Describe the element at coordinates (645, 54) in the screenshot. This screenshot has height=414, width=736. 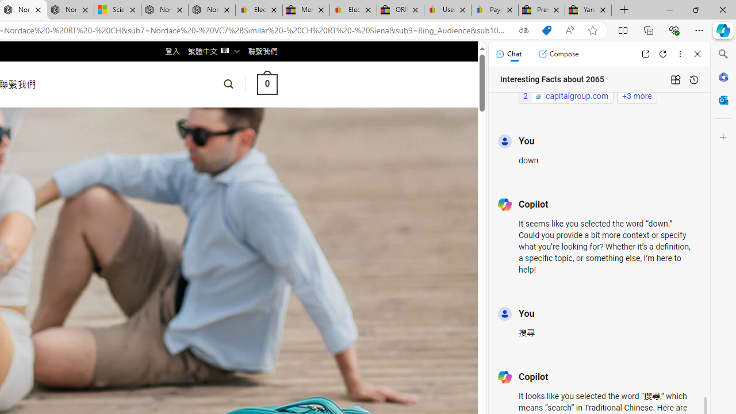
I see `Open link in new tab` at that location.